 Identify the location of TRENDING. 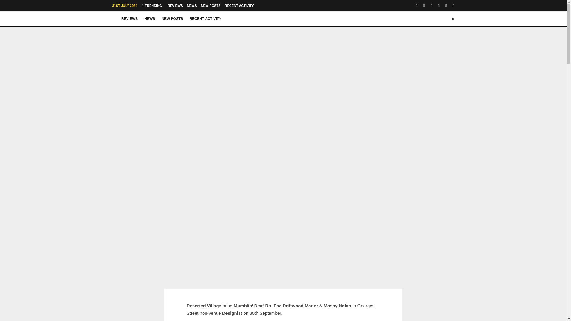
(152, 5).